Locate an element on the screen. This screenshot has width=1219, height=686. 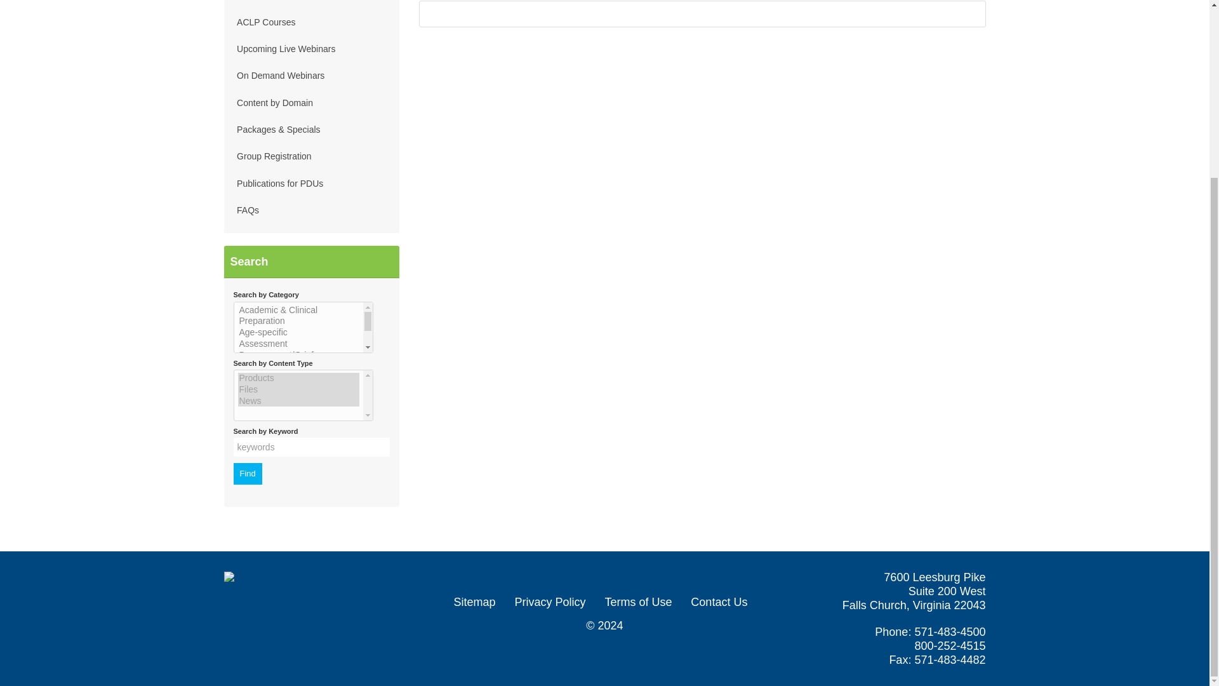
My Dashboard is located at coordinates (312, 4).